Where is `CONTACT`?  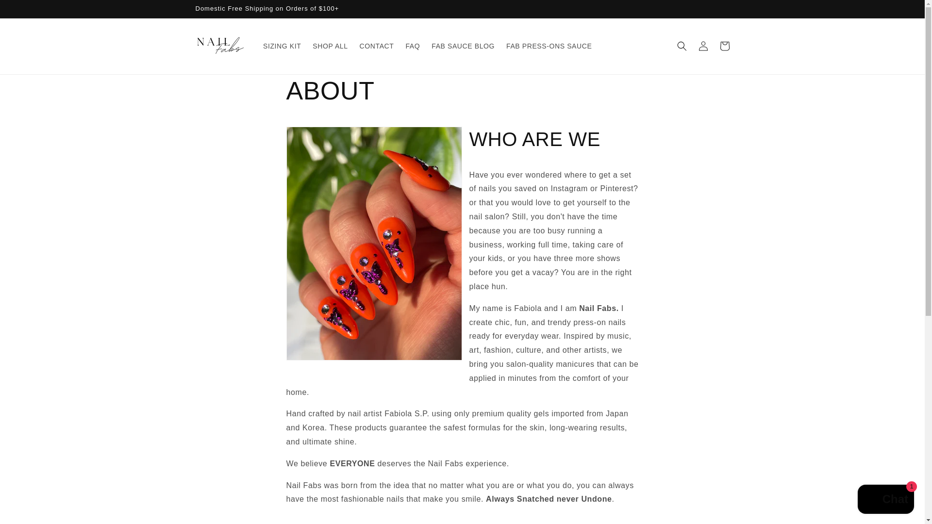
CONTACT is located at coordinates (377, 46).